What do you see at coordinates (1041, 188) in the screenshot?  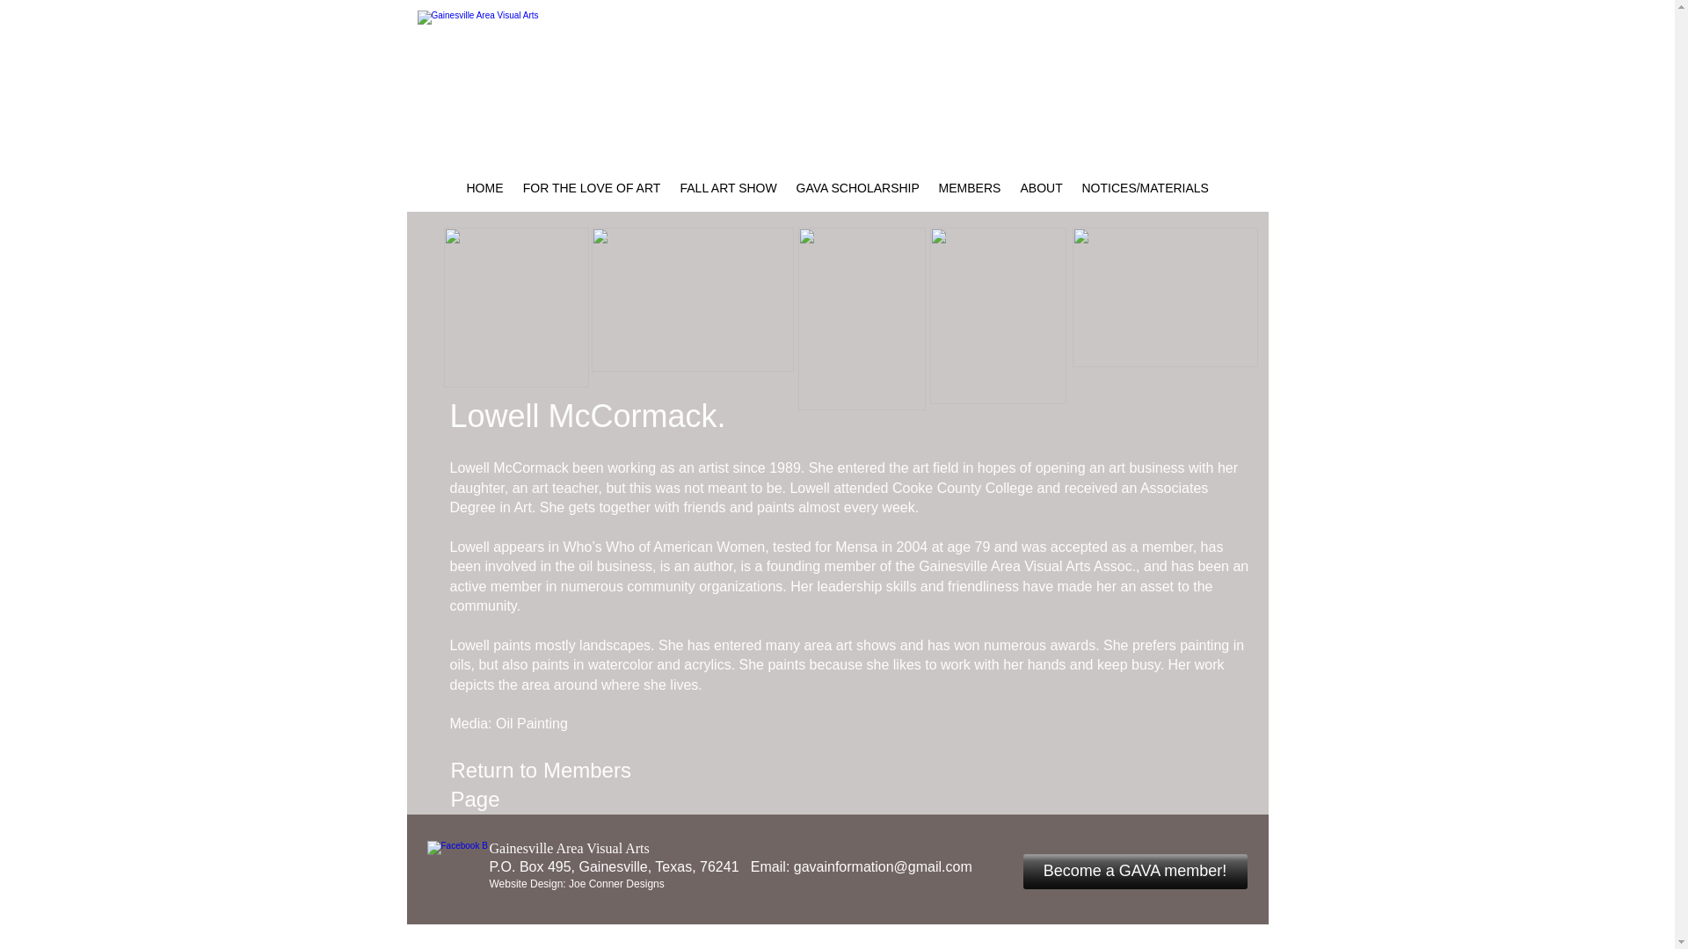 I see `ABOUT` at bounding box center [1041, 188].